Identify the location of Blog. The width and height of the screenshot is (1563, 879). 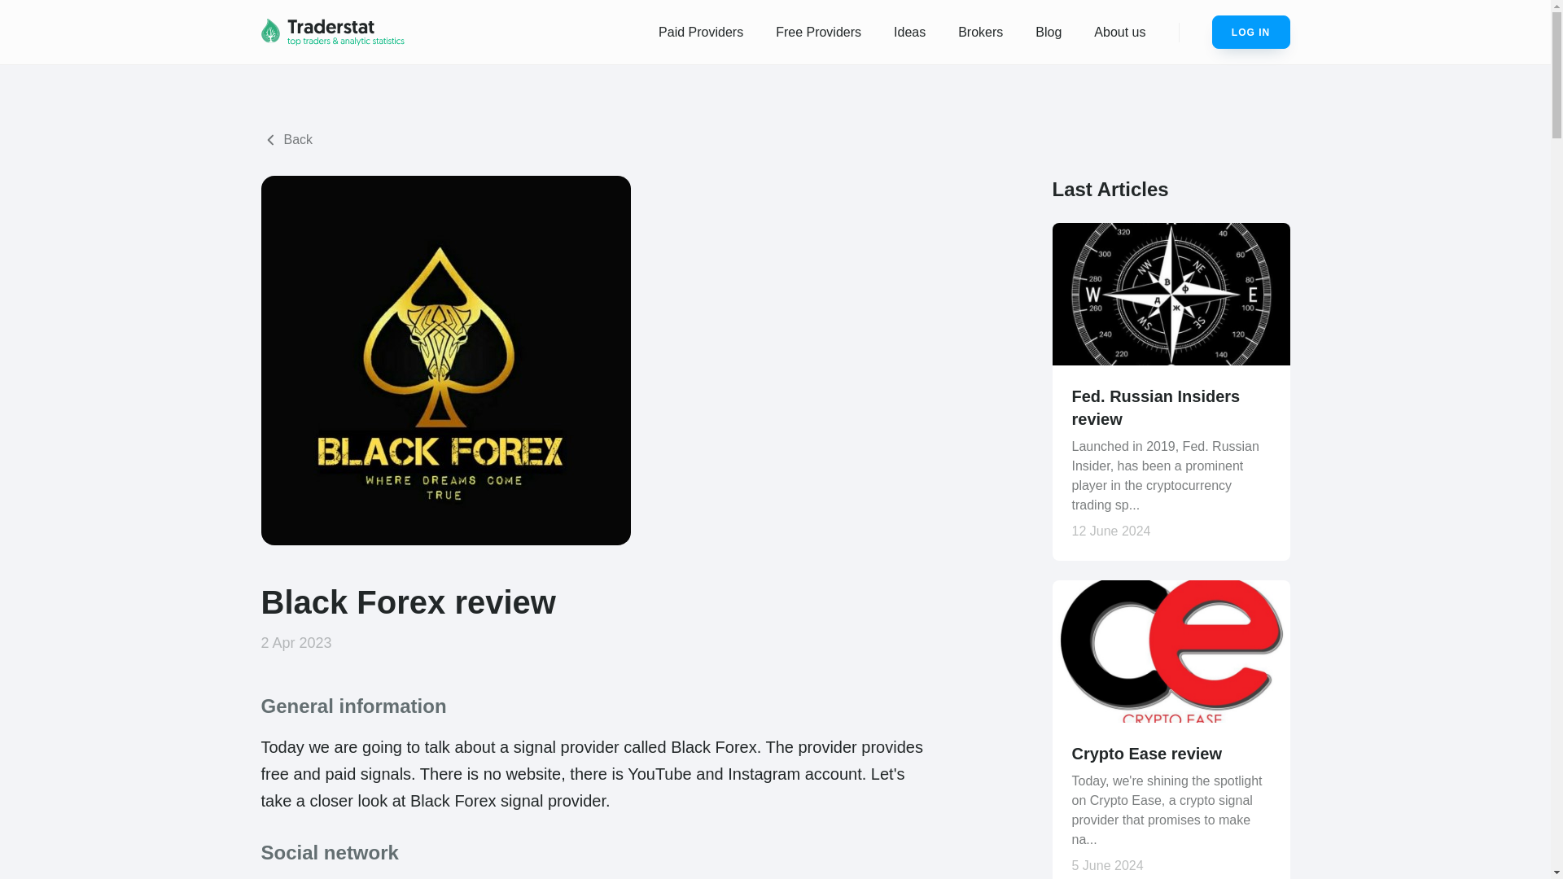
(1049, 33).